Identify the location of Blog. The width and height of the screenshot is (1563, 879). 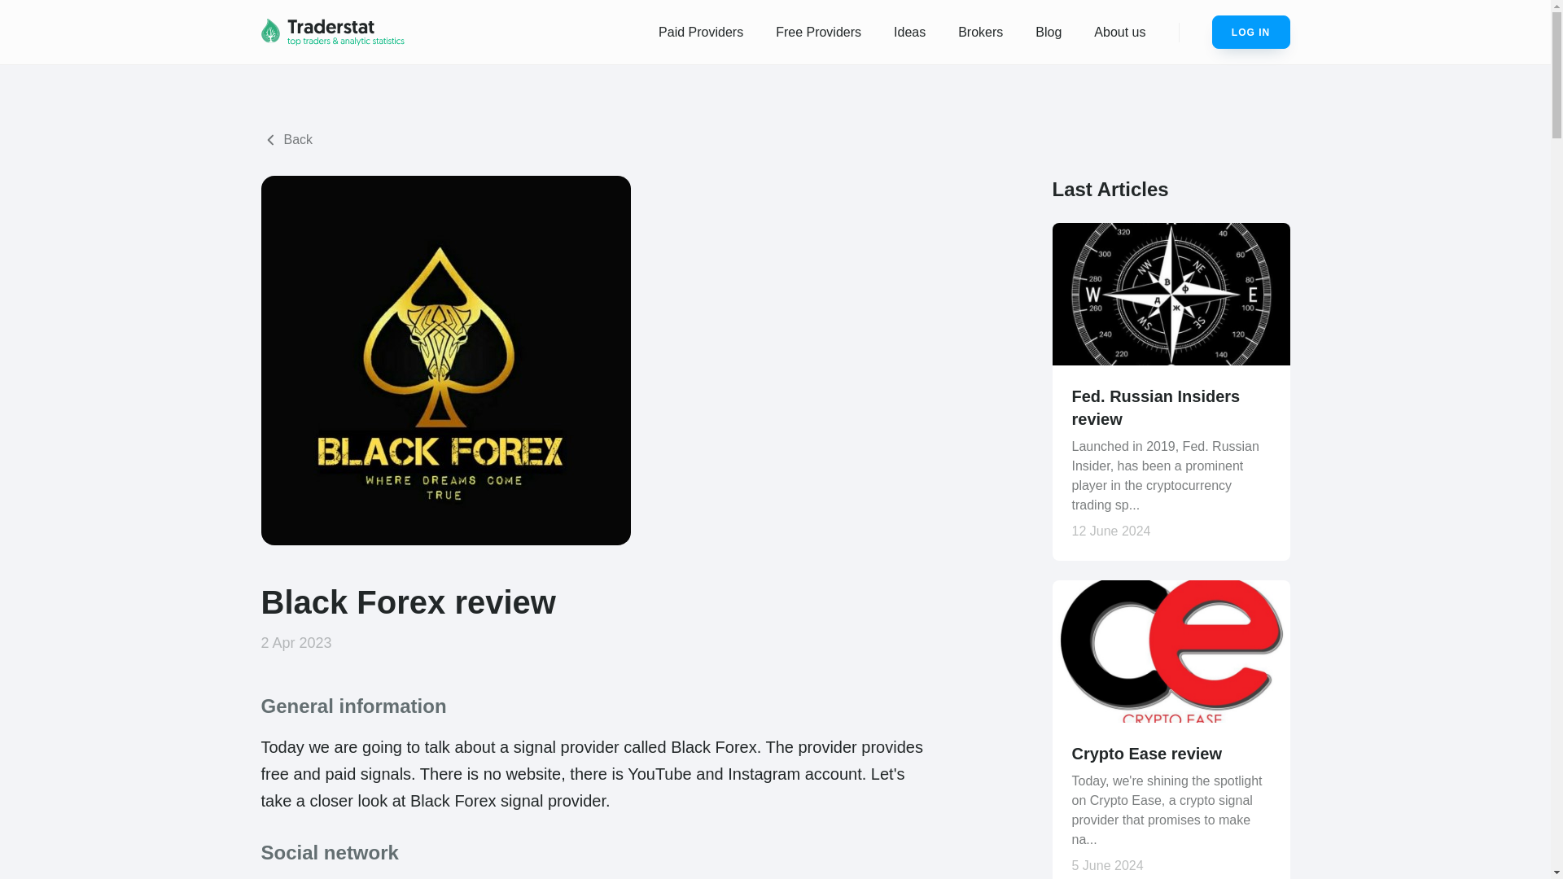
(1049, 33).